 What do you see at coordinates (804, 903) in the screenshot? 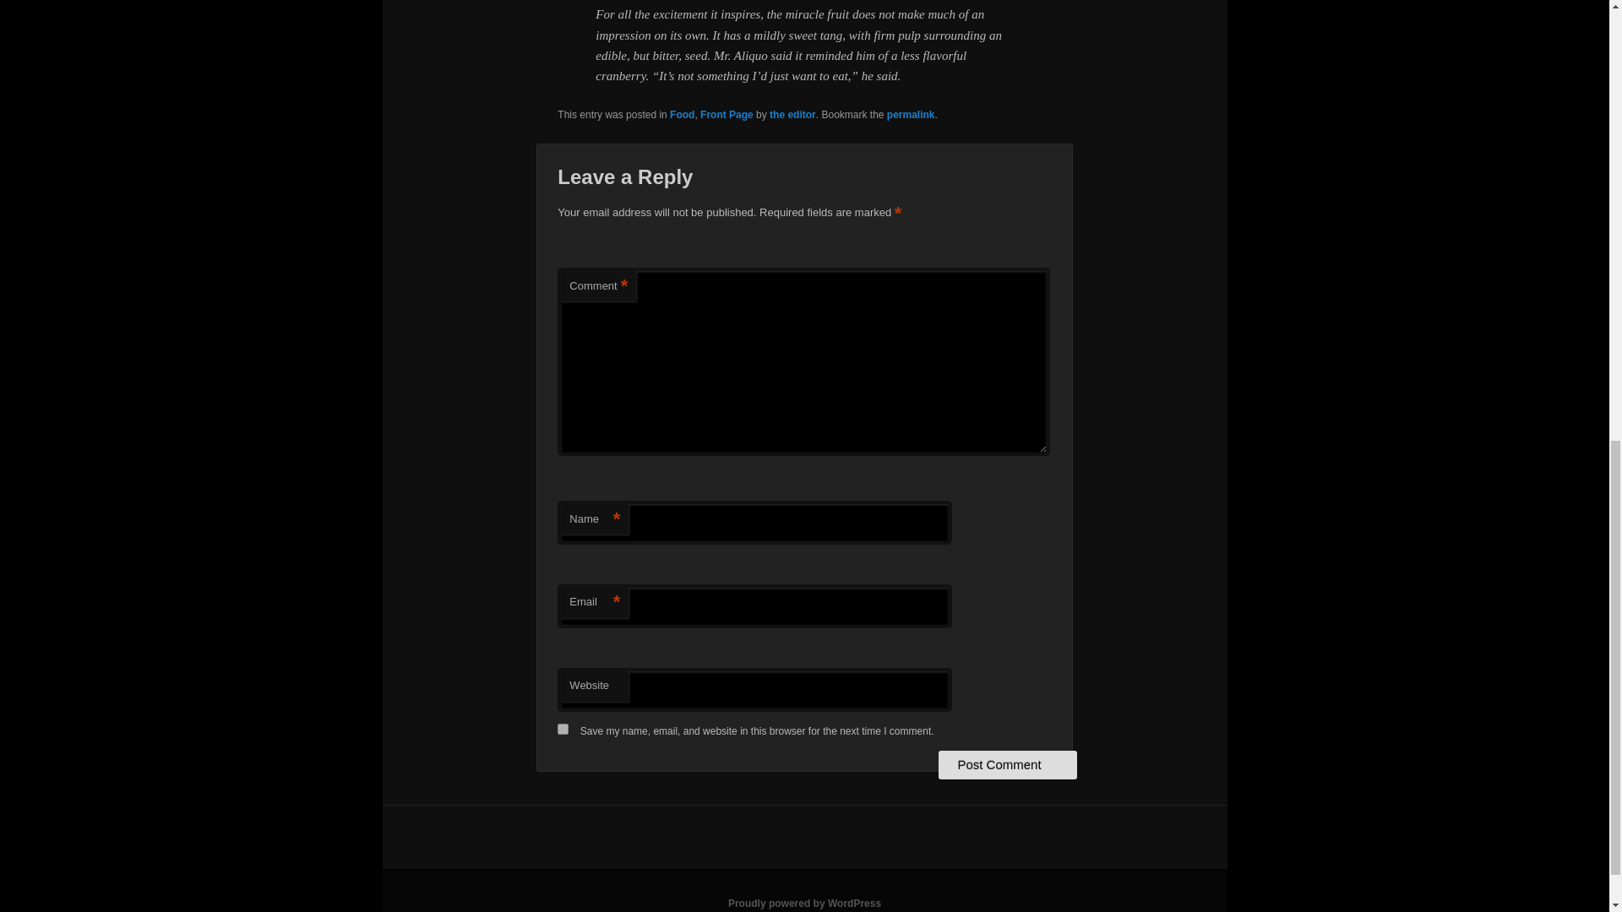
I see `Semantic Personal Publishing Platform` at bounding box center [804, 903].